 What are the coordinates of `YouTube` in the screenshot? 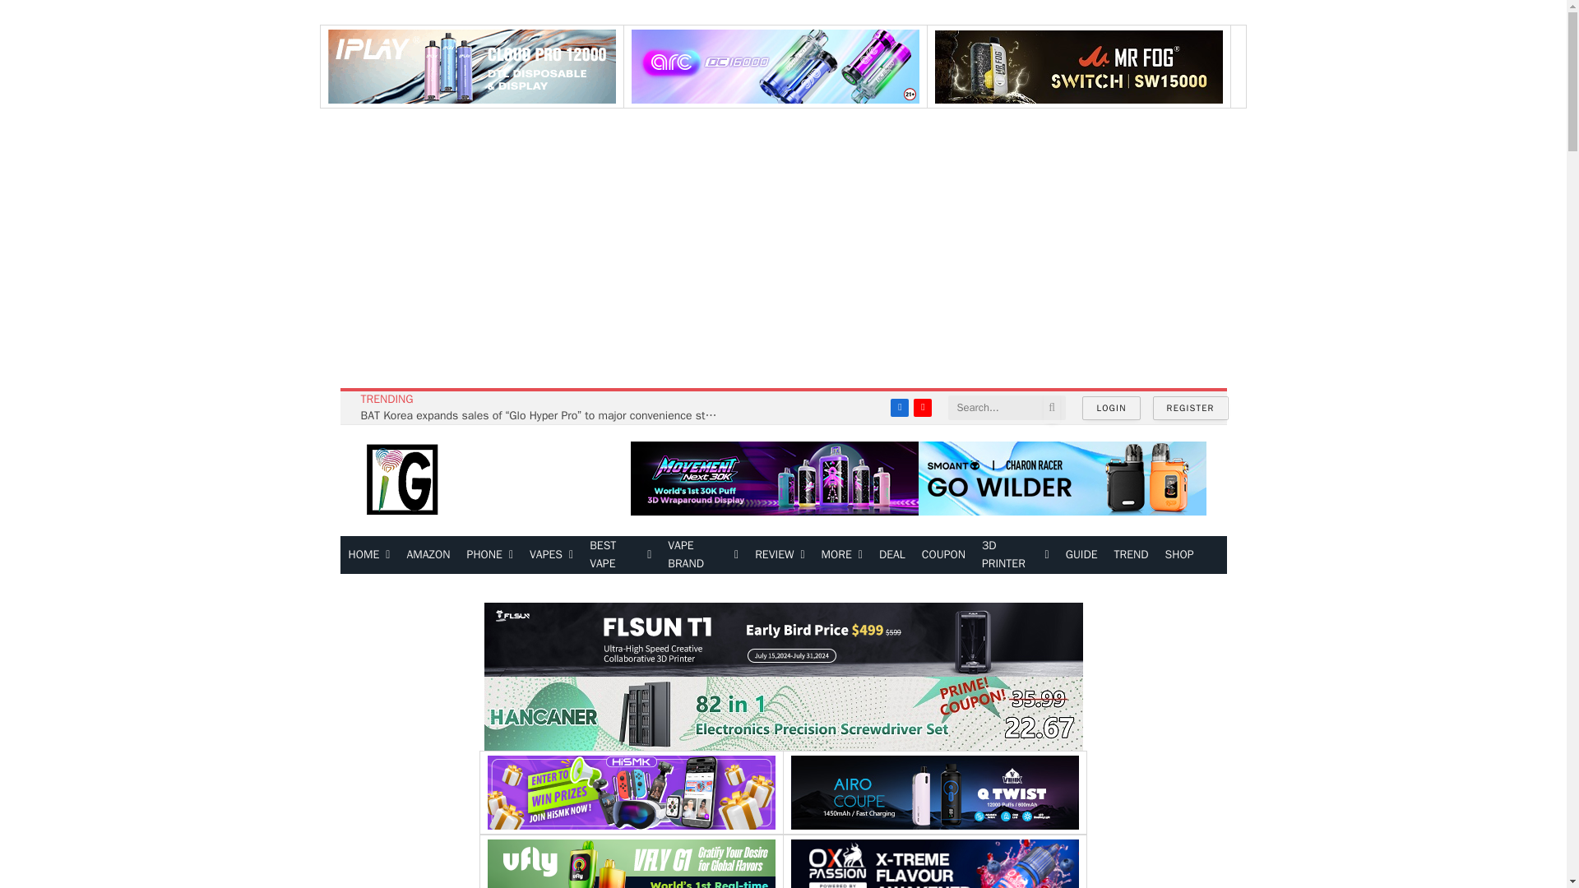 It's located at (923, 407).